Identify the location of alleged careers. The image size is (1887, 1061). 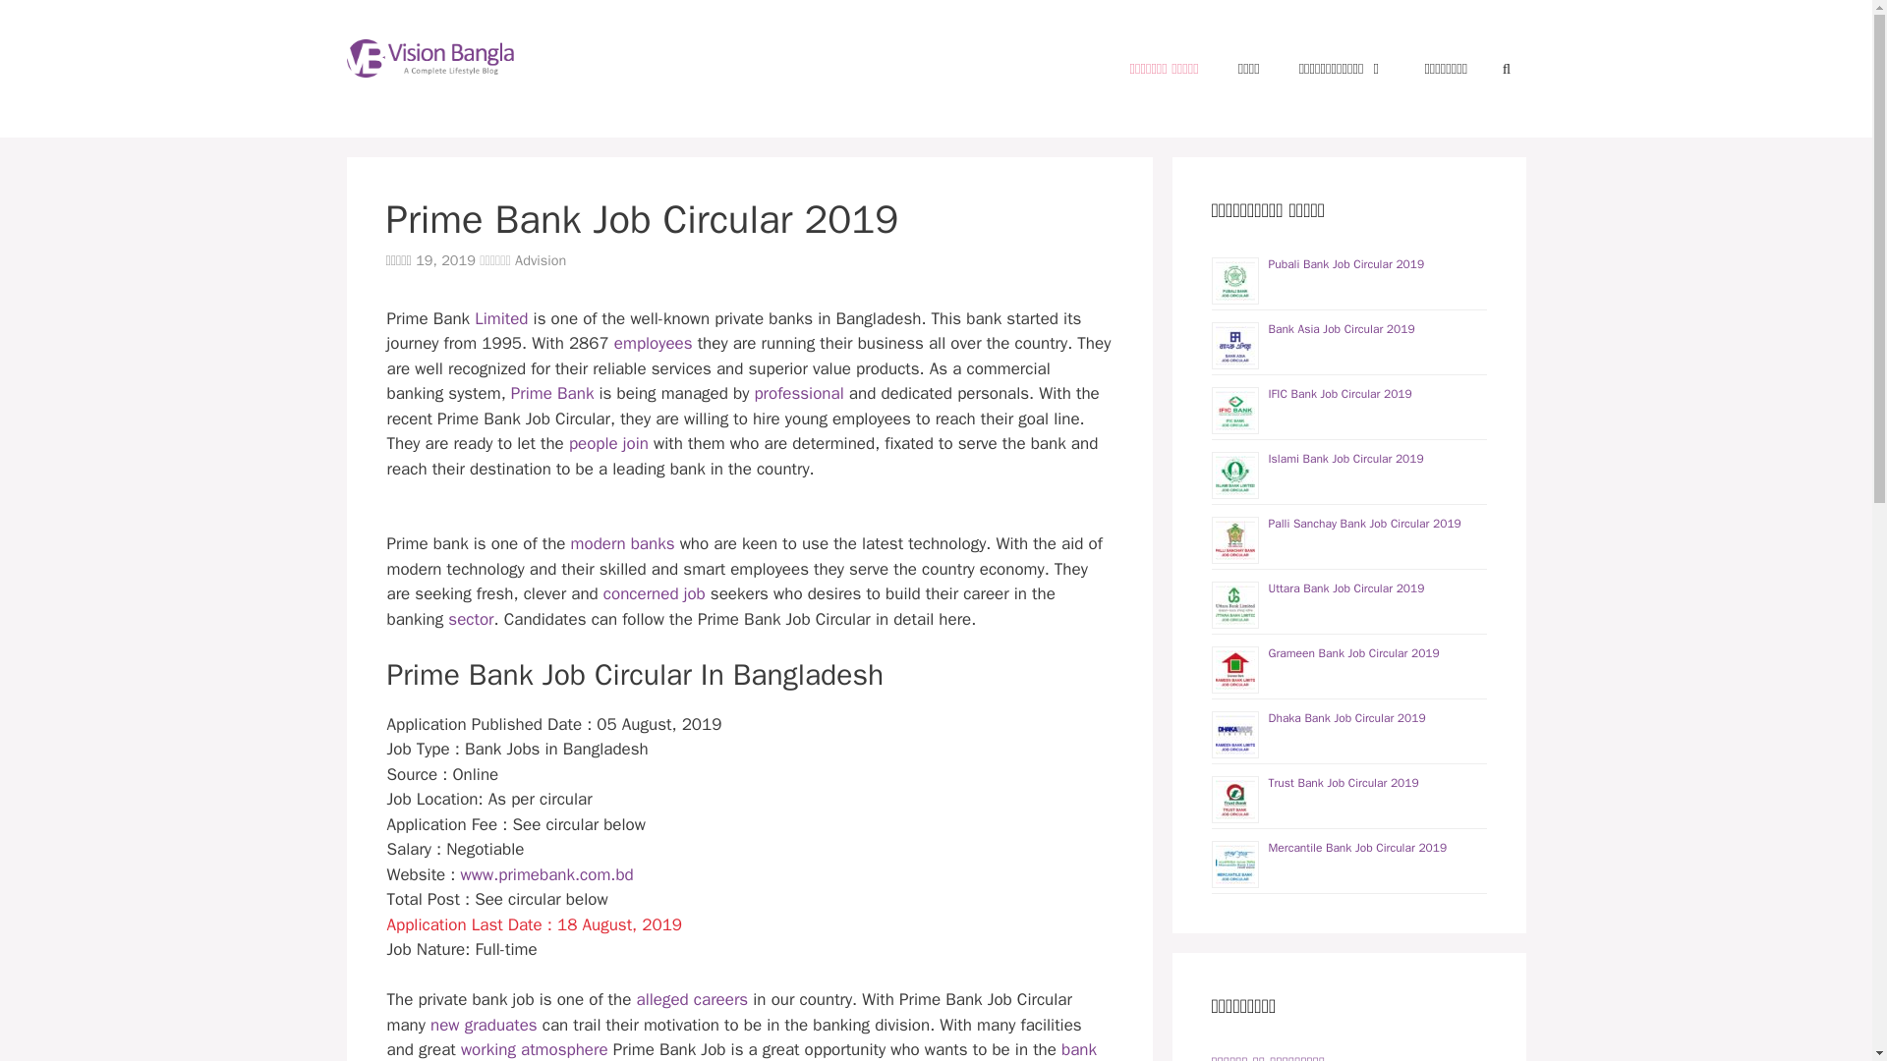
(692, 999).